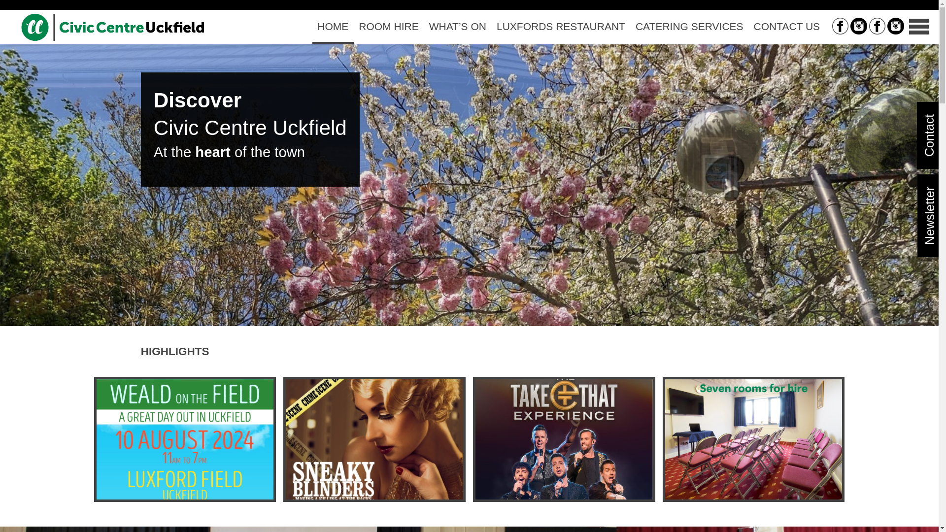 The height and width of the screenshot is (532, 946). What do you see at coordinates (786, 27) in the screenshot?
I see `CONTACT US` at bounding box center [786, 27].